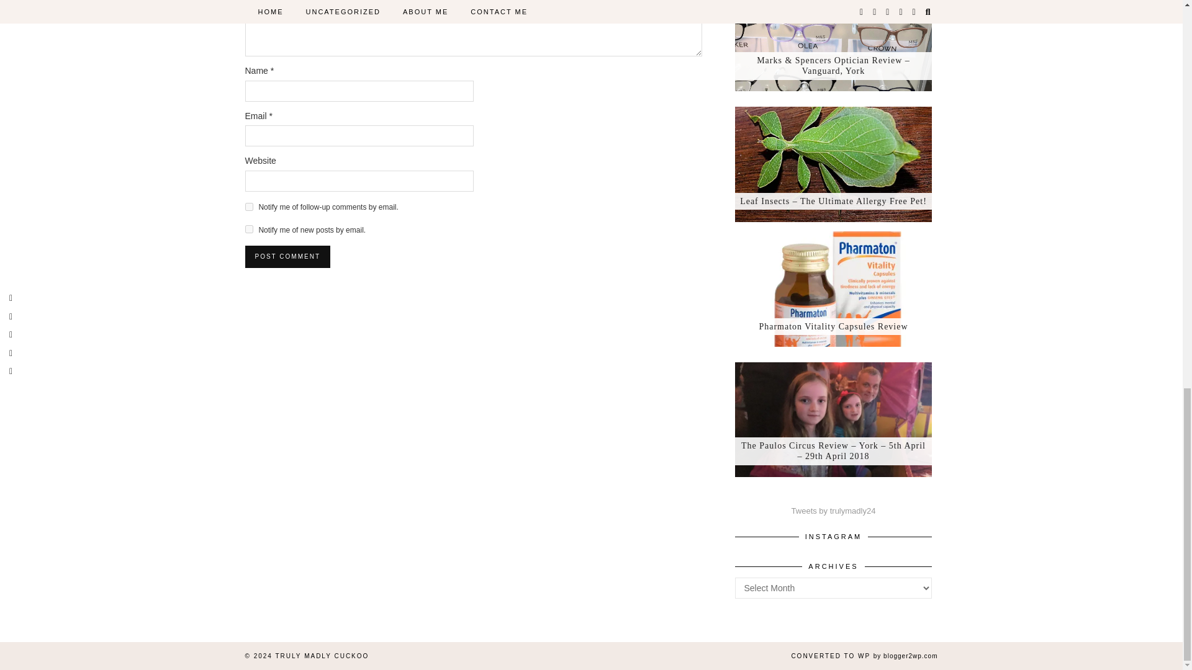 This screenshot has width=1192, height=670. What do you see at coordinates (248, 228) in the screenshot?
I see `subscribe` at bounding box center [248, 228].